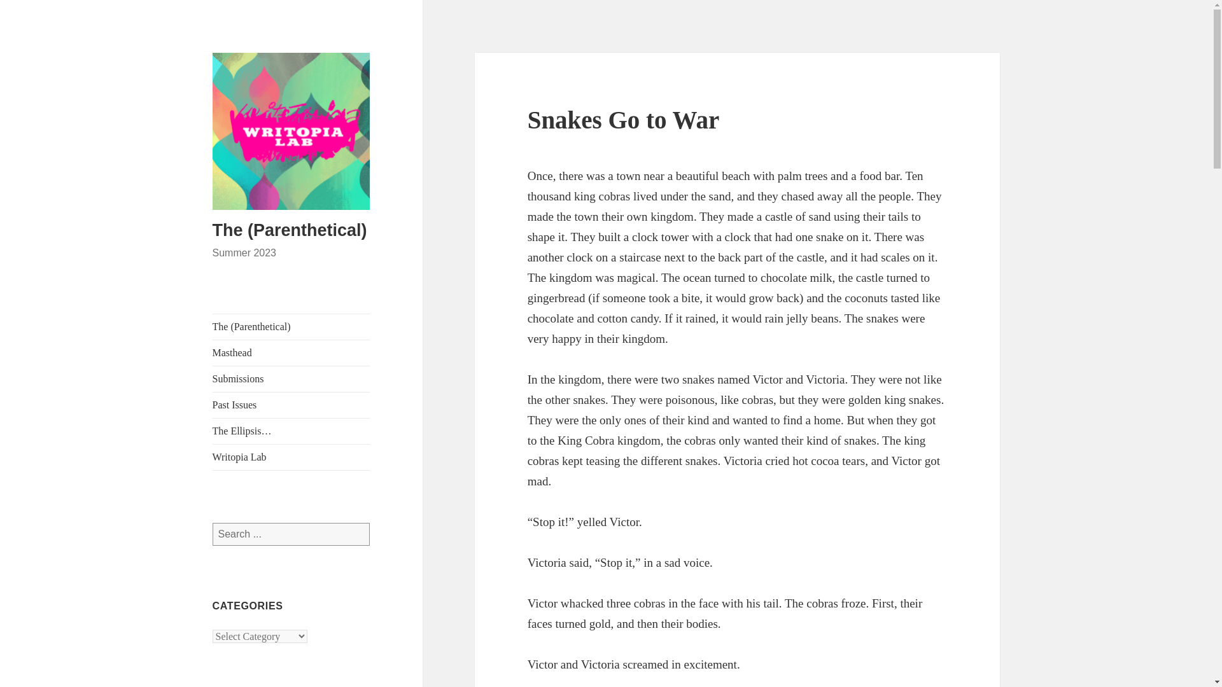 The width and height of the screenshot is (1222, 687). What do you see at coordinates (291, 405) in the screenshot?
I see `Past Issues` at bounding box center [291, 405].